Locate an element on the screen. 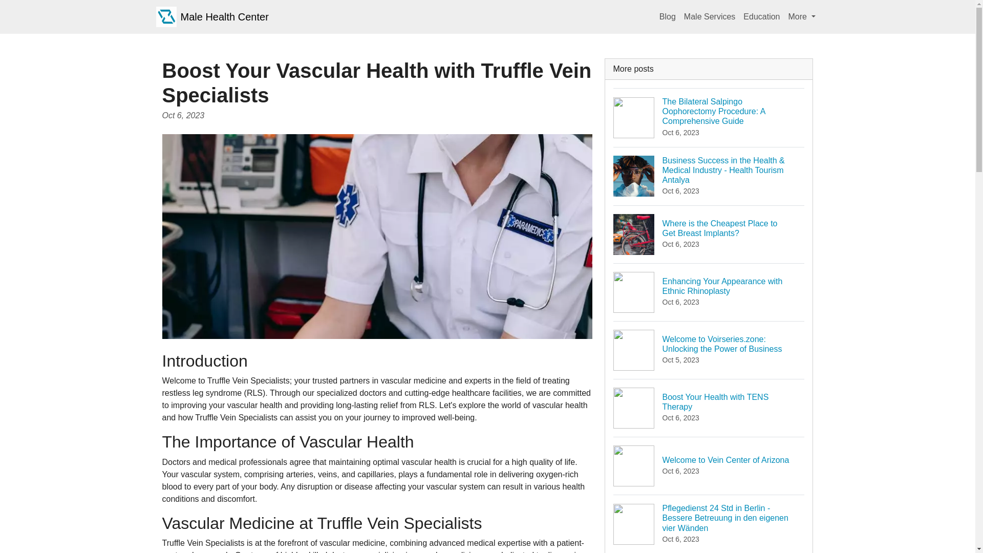 The height and width of the screenshot is (553, 983). Male Services is located at coordinates (668, 16).